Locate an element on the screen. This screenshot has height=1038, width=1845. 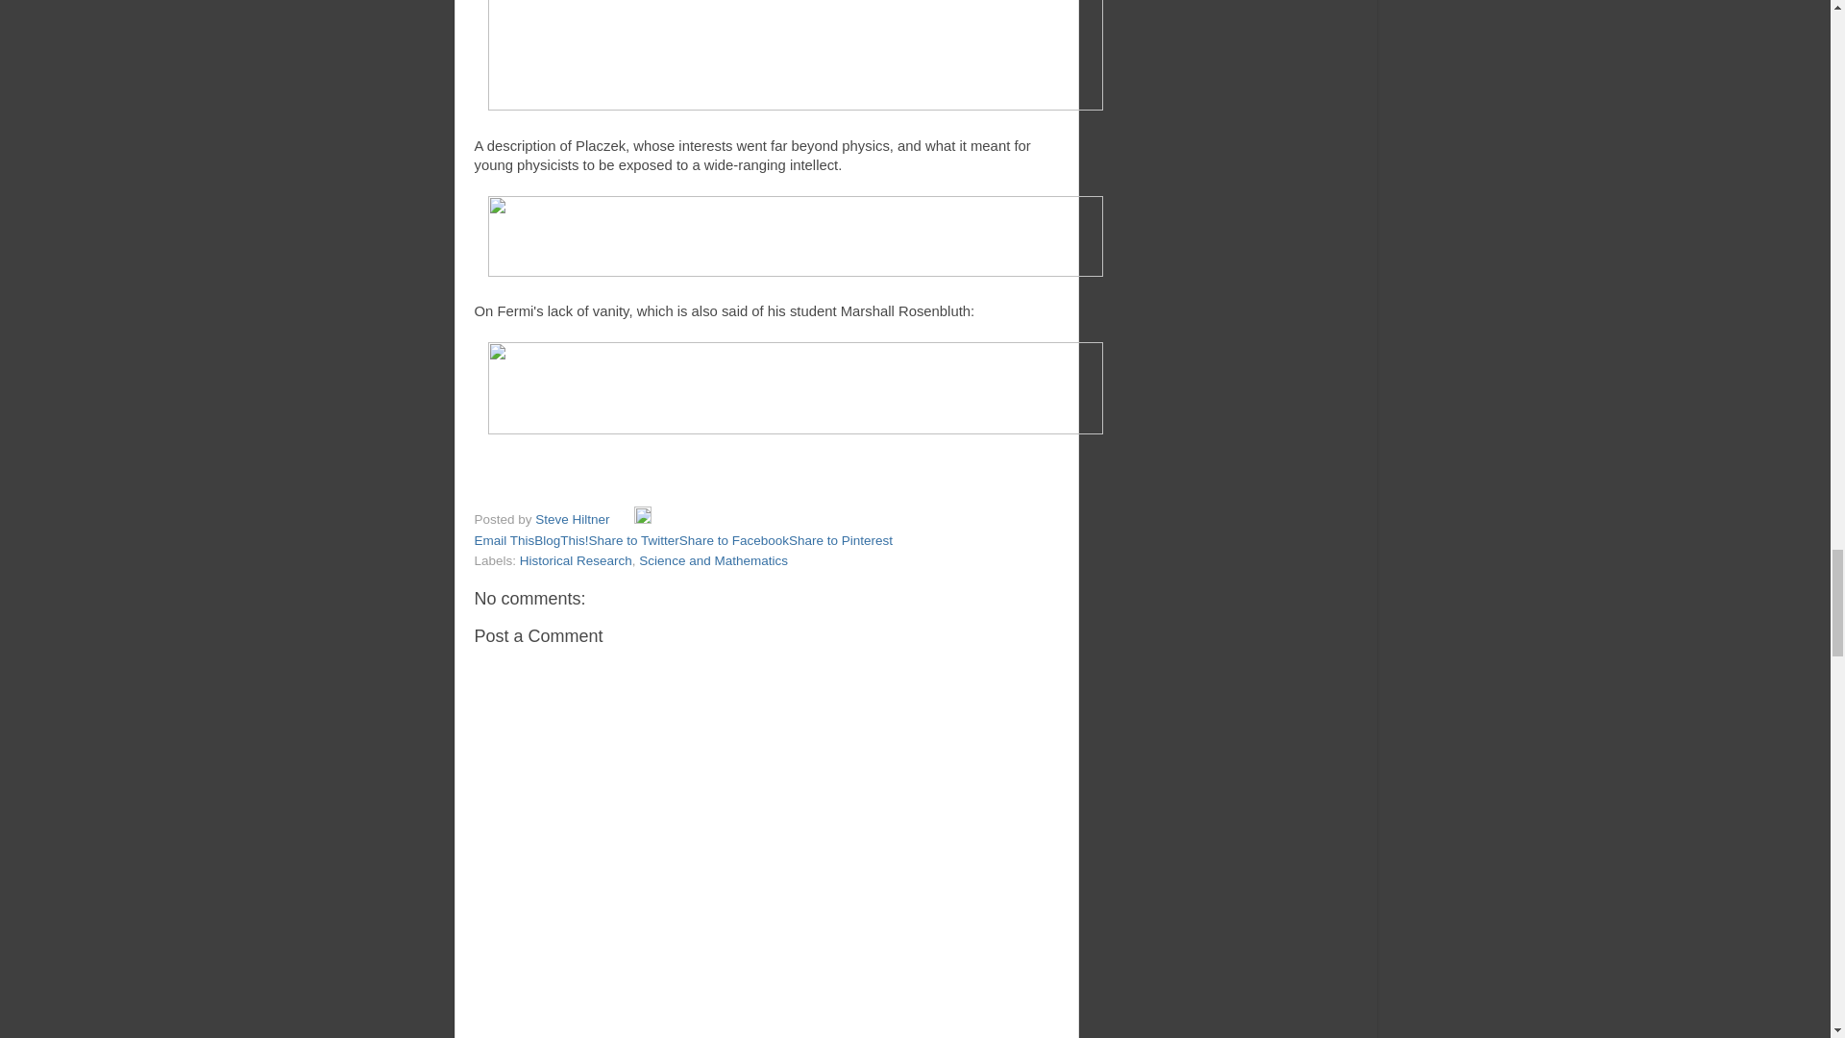
BlogThis! is located at coordinates (561, 540).